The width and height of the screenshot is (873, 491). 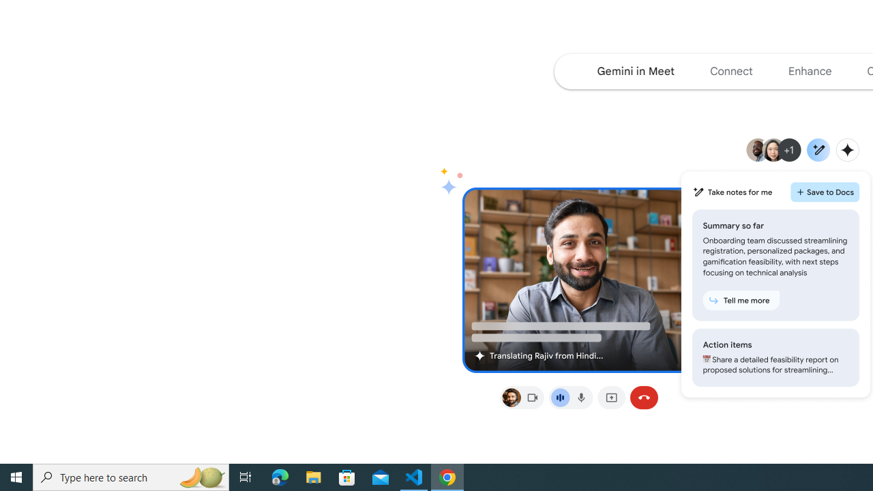 I want to click on Navigate to the Gemini in Meet section of the page, so click(x=636, y=71).